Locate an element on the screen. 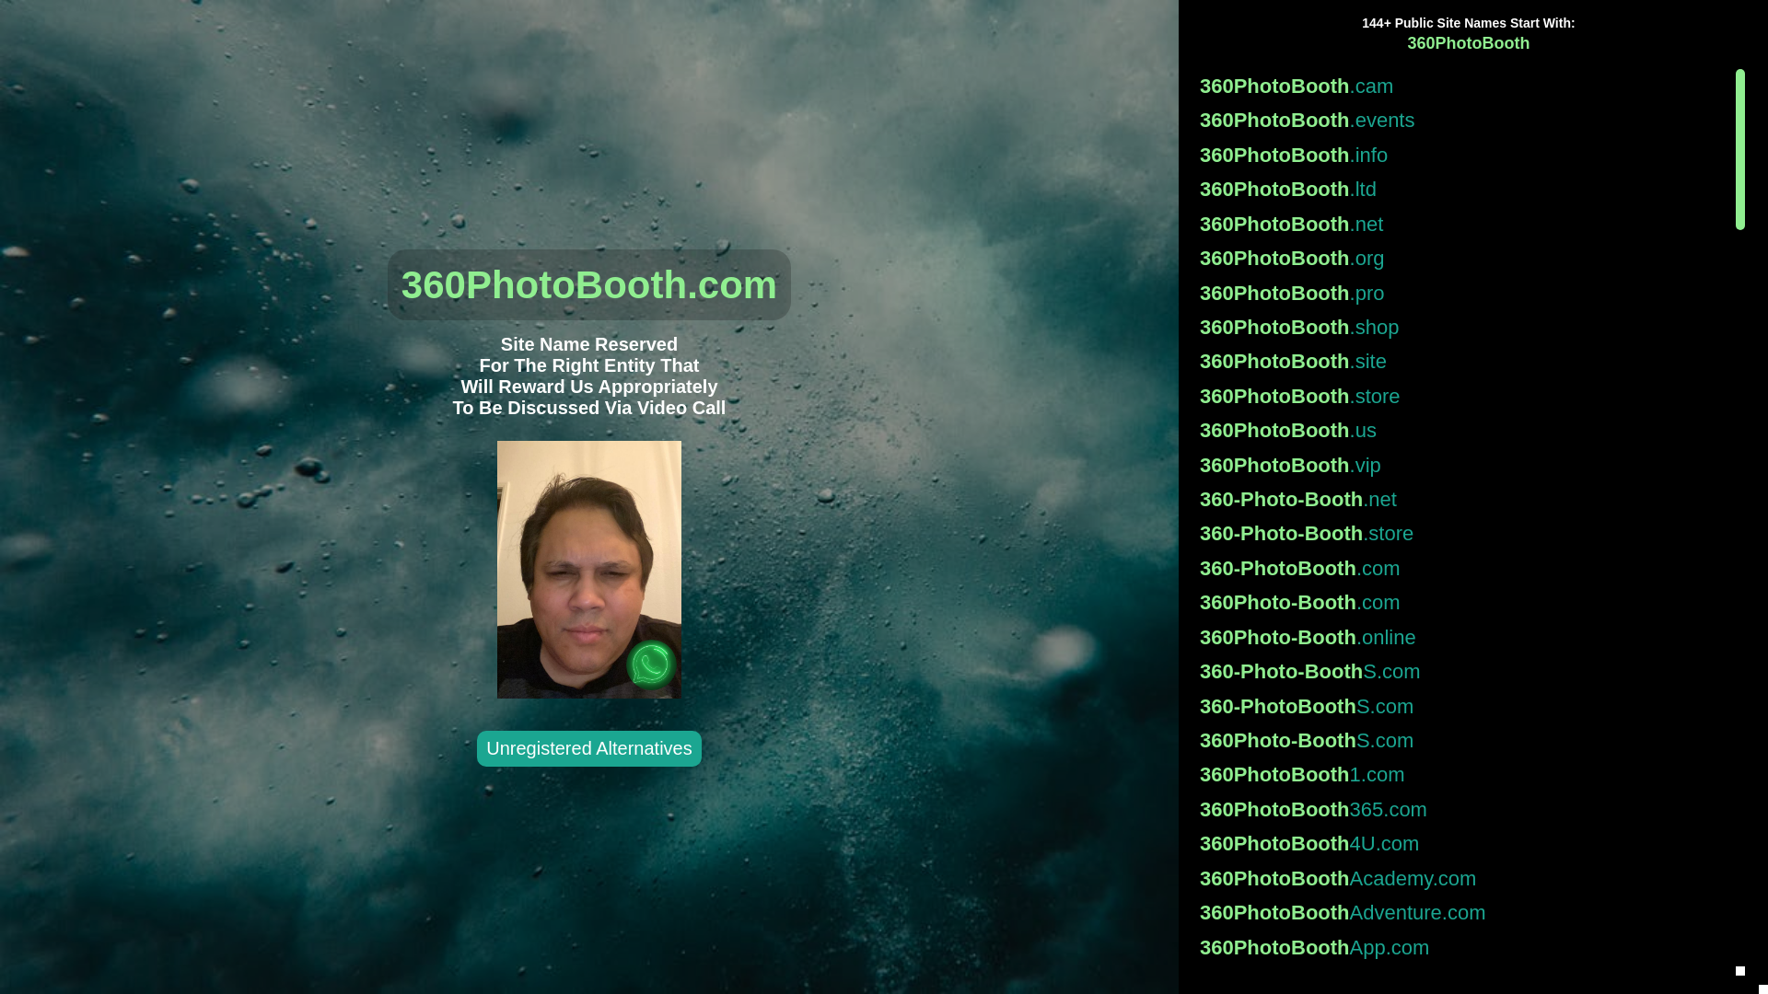 The width and height of the screenshot is (1768, 994). 360PhotoBoothAcademy.com is located at coordinates (1464, 878).